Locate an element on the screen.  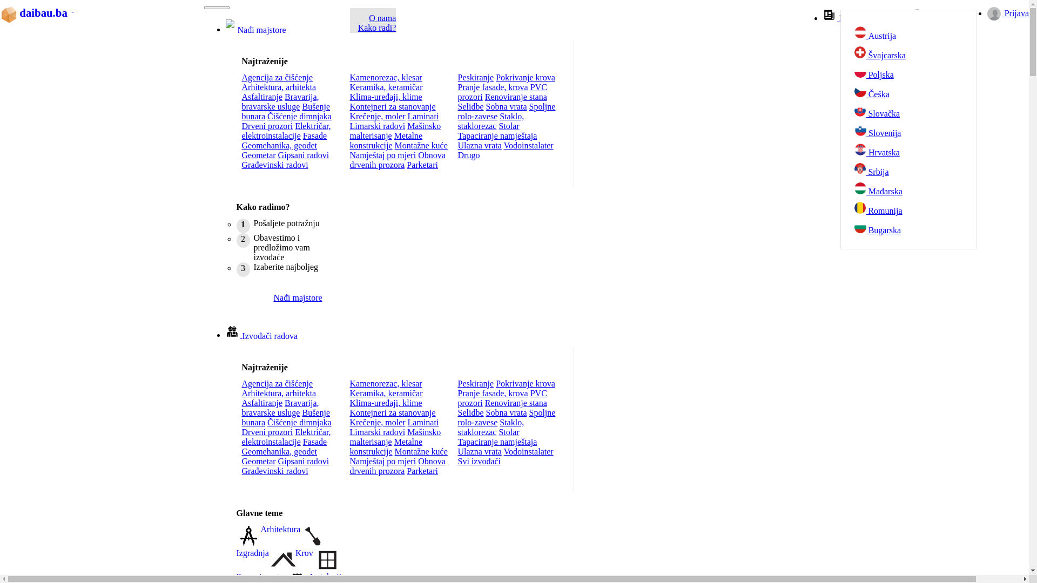
Obnova drvenih prozora is located at coordinates (398, 466).